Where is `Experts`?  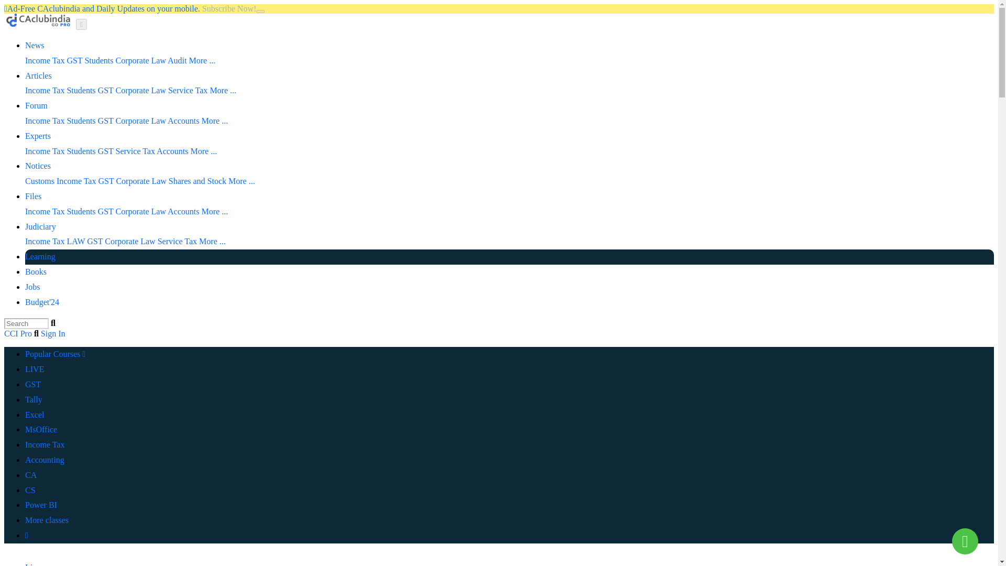
Experts is located at coordinates (38, 135).